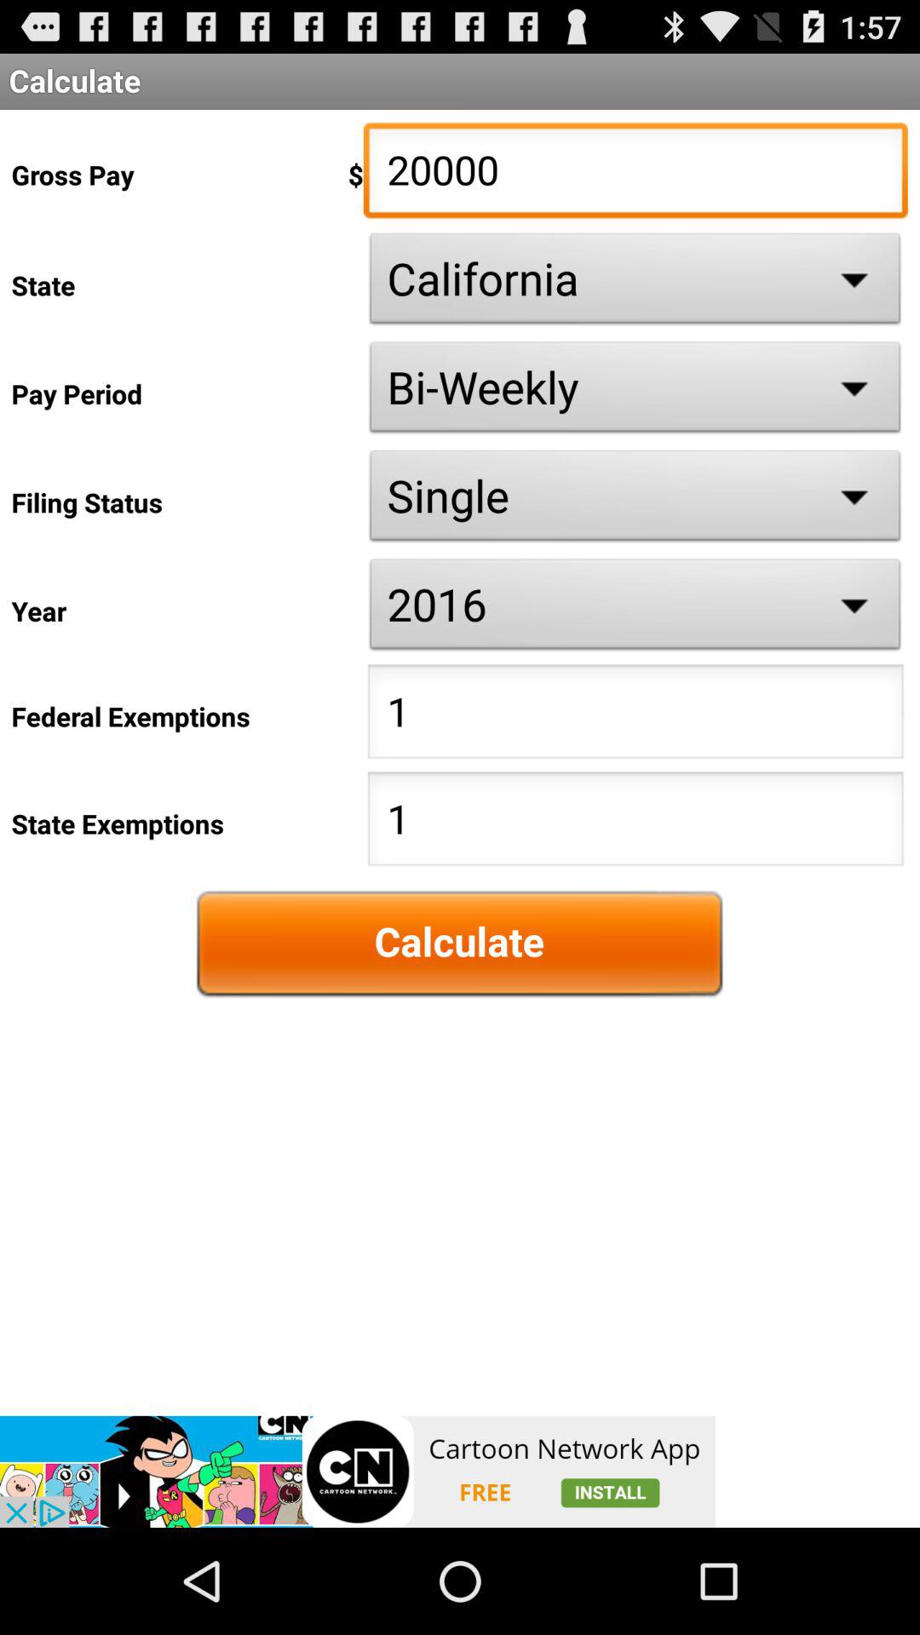 The image size is (920, 1635). What do you see at coordinates (358, 1471) in the screenshot?
I see `go to advertisement` at bounding box center [358, 1471].